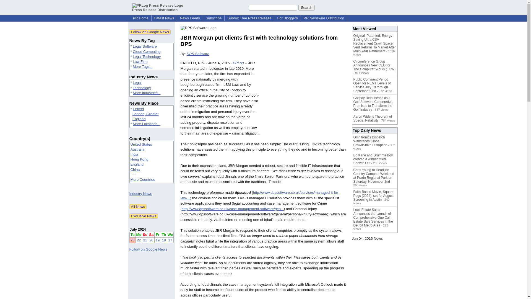  I want to click on All News, so click(138, 207).